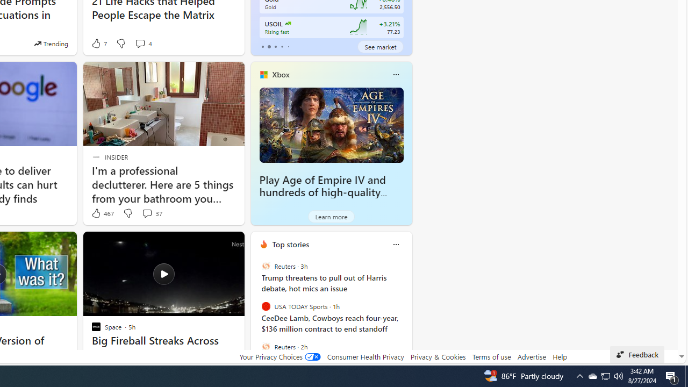 The height and width of the screenshot is (387, 688). Describe the element at coordinates (127, 213) in the screenshot. I see `Dislike` at that location.